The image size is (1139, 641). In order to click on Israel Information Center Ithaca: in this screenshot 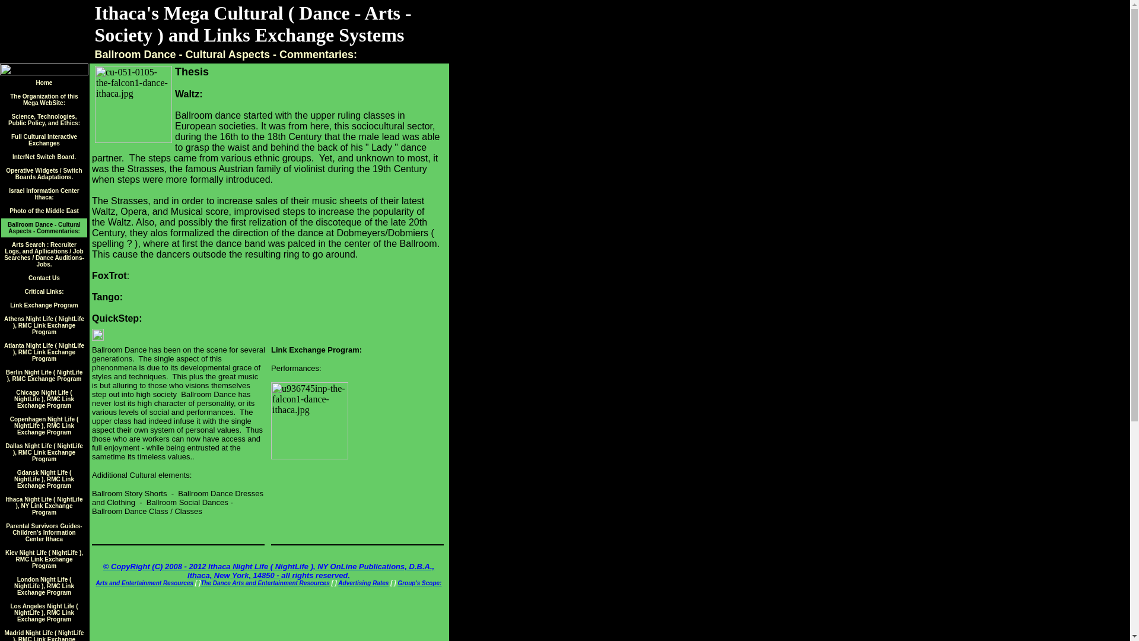, I will do `click(44, 193)`.